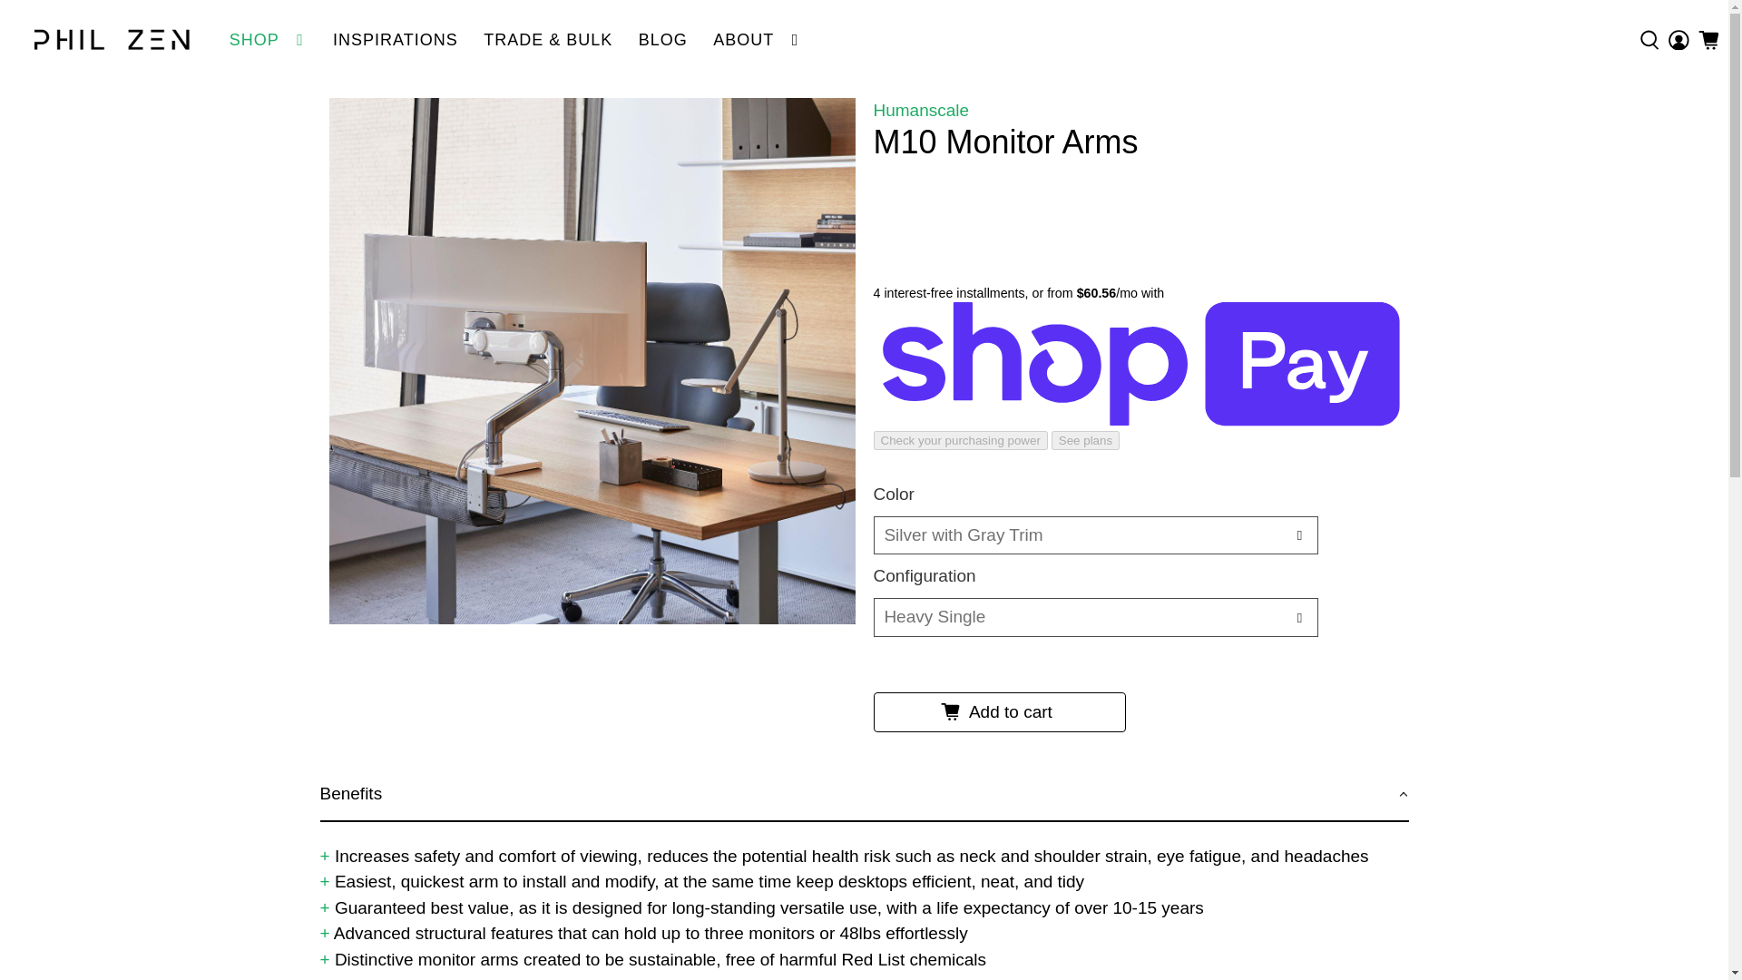 This screenshot has width=1742, height=980. Describe the element at coordinates (757, 40) in the screenshot. I see `ABOUT` at that location.